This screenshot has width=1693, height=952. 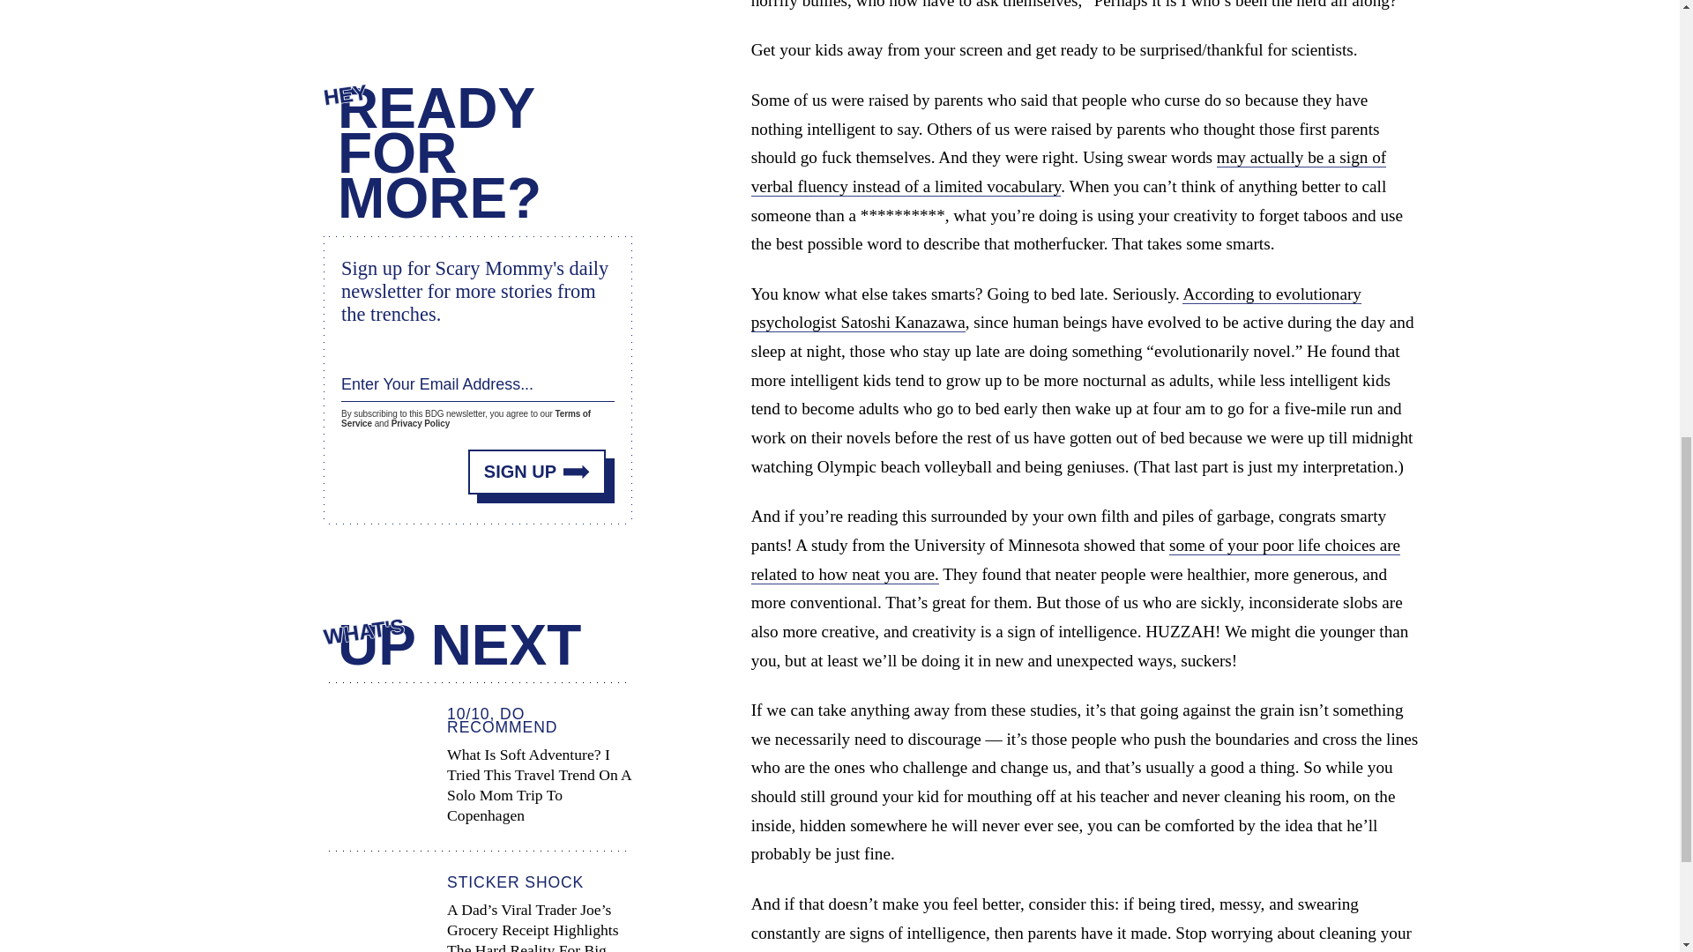 What do you see at coordinates (537, 470) in the screenshot?
I see `SIGN UP` at bounding box center [537, 470].